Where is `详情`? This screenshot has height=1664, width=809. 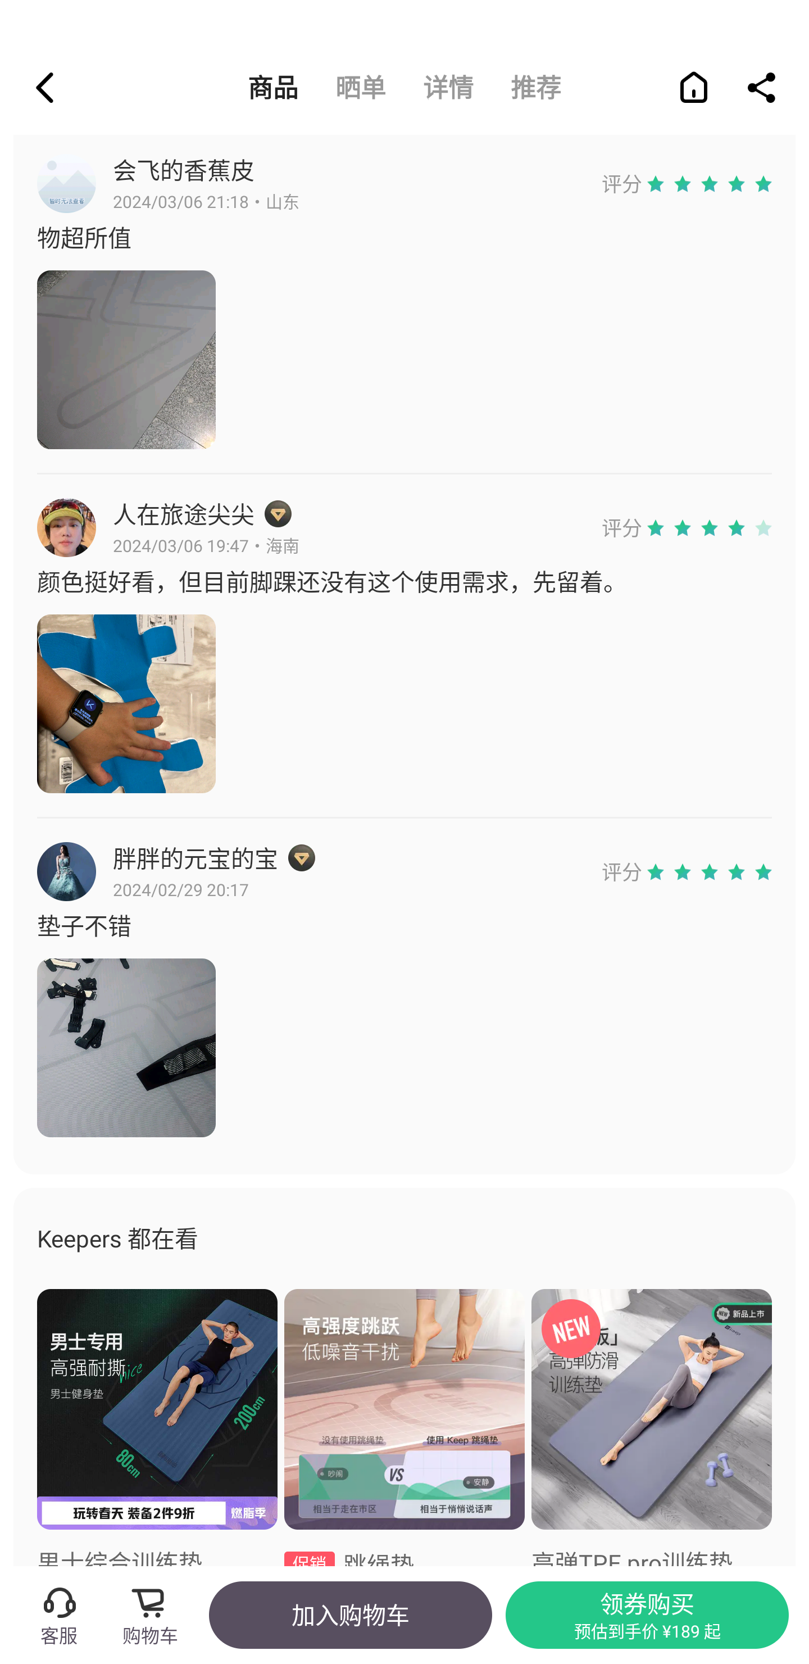
详情 is located at coordinates (448, 87).